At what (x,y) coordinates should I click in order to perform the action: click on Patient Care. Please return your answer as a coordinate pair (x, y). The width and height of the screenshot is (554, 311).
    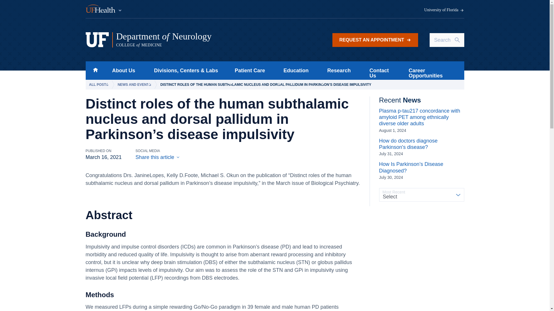
    Looking at the image, I should click on (248, 70).